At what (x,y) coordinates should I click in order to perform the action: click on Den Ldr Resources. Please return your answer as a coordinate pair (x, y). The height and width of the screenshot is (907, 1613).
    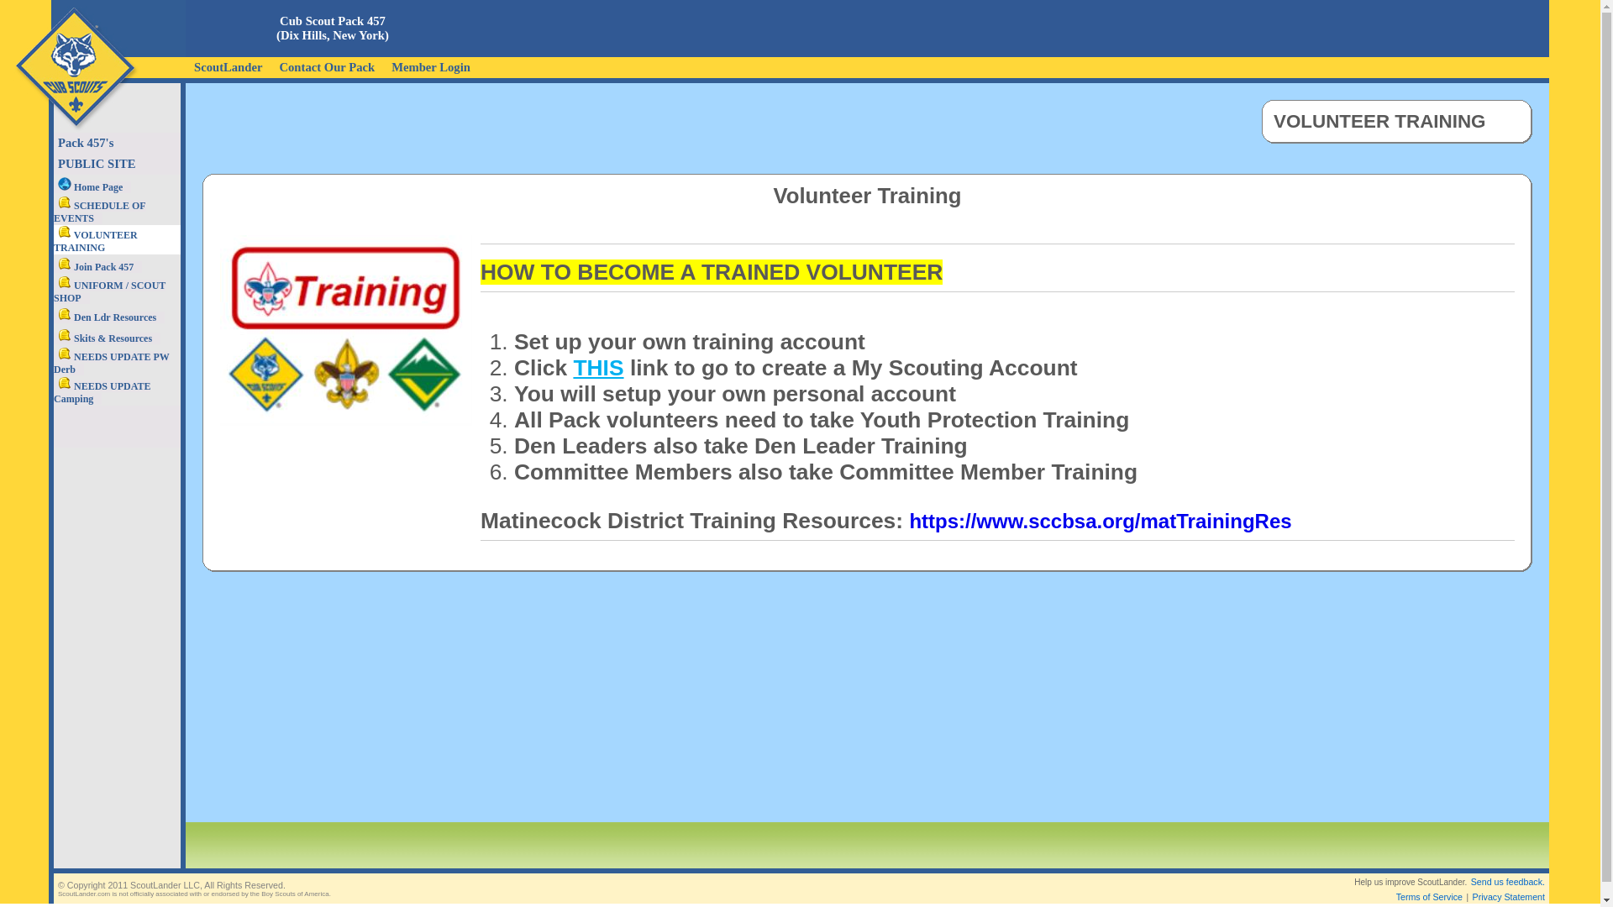
    Looking at the image, I should click on (108, 317).